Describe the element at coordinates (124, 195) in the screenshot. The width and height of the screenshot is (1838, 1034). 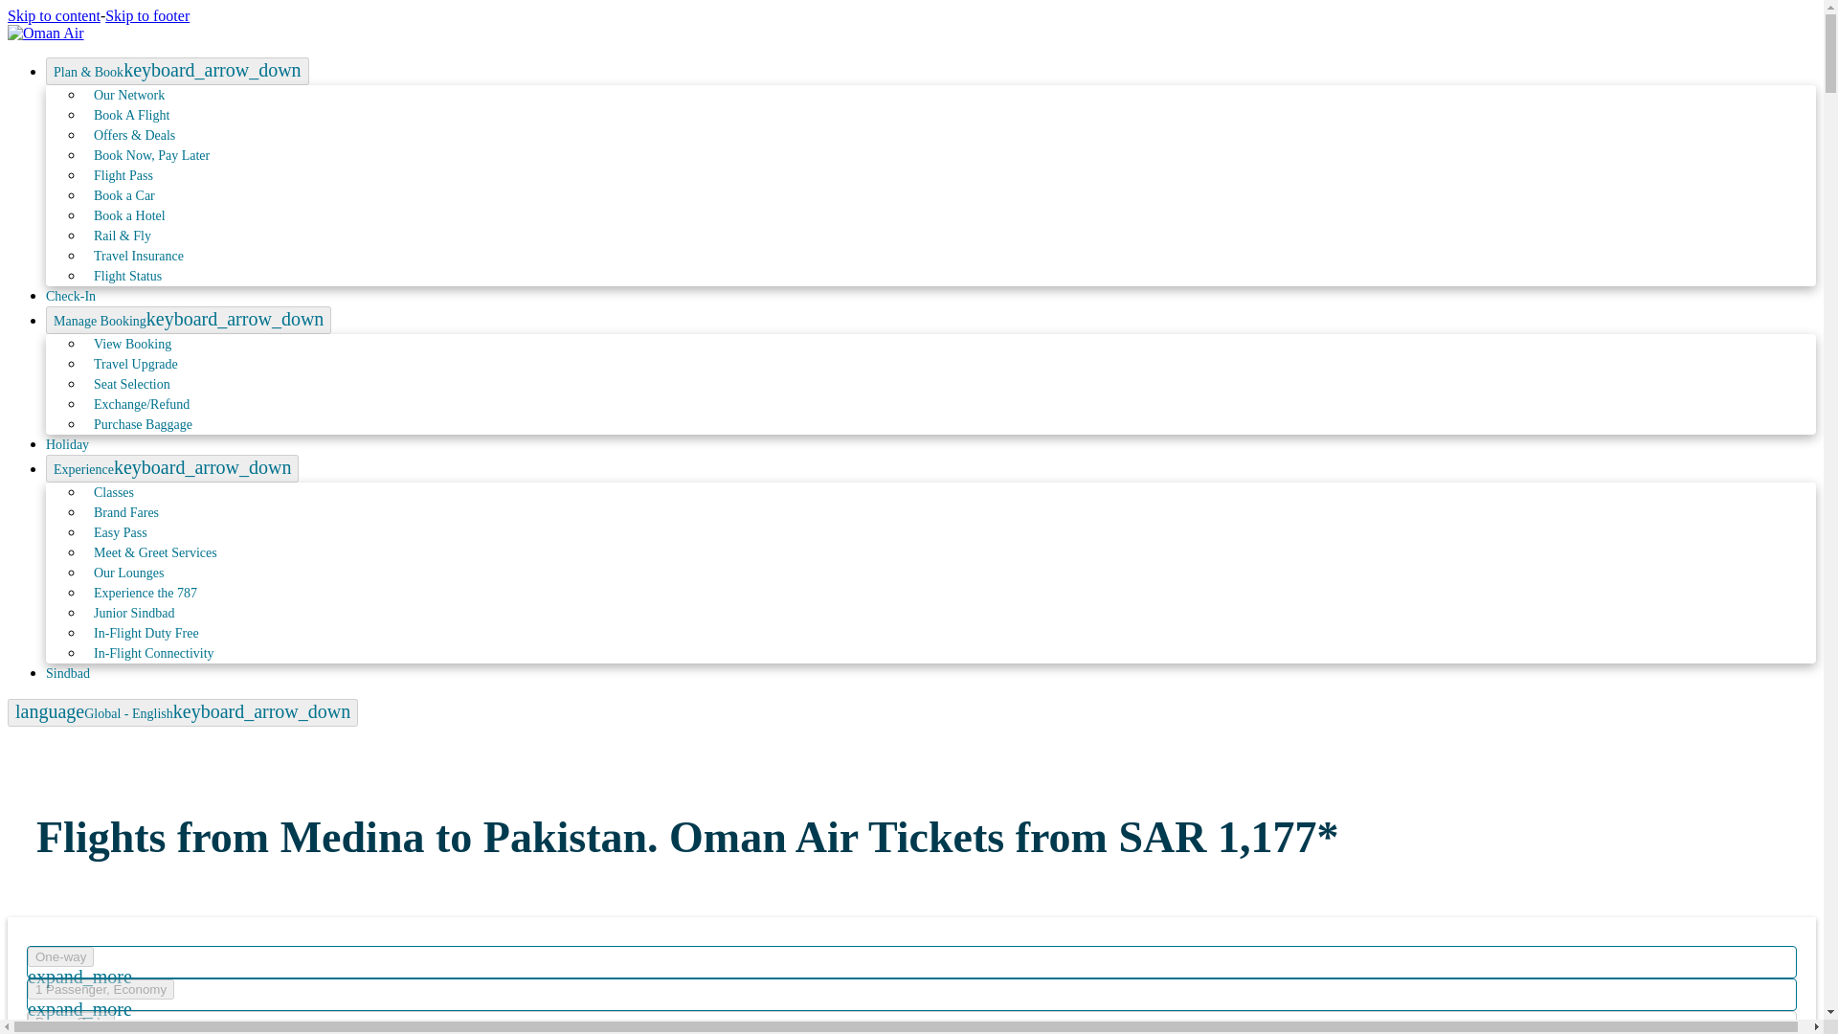
I see `Book a Car` at that location.